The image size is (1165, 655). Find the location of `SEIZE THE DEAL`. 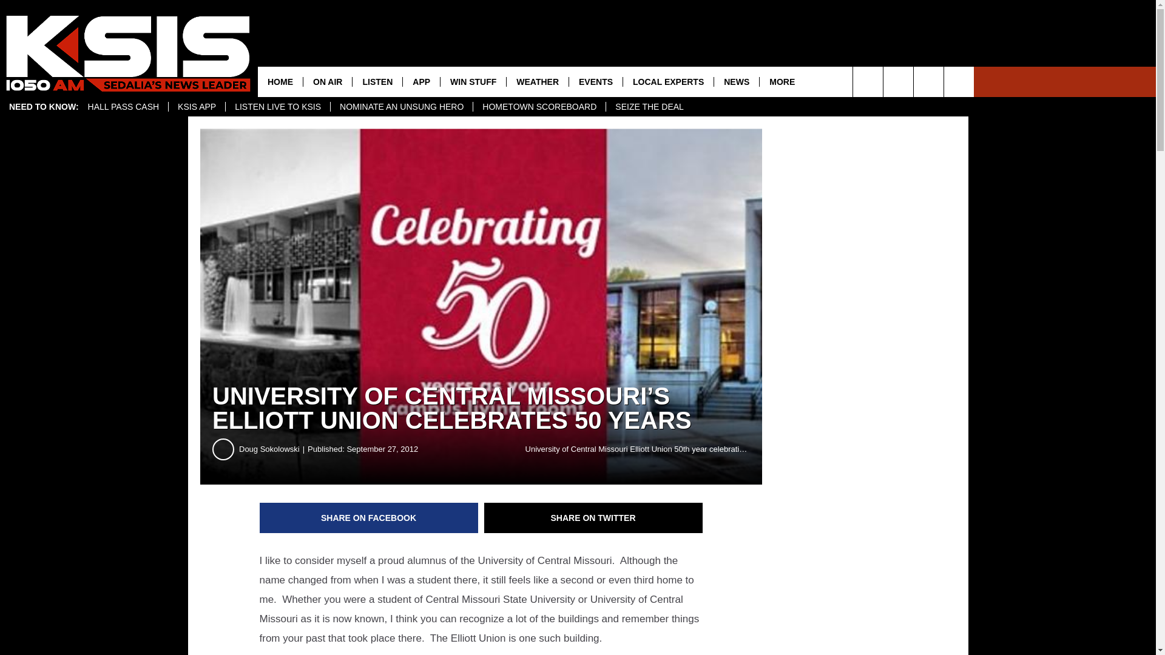

SEIZE THE DEAL is located at coordinates (649, 107).